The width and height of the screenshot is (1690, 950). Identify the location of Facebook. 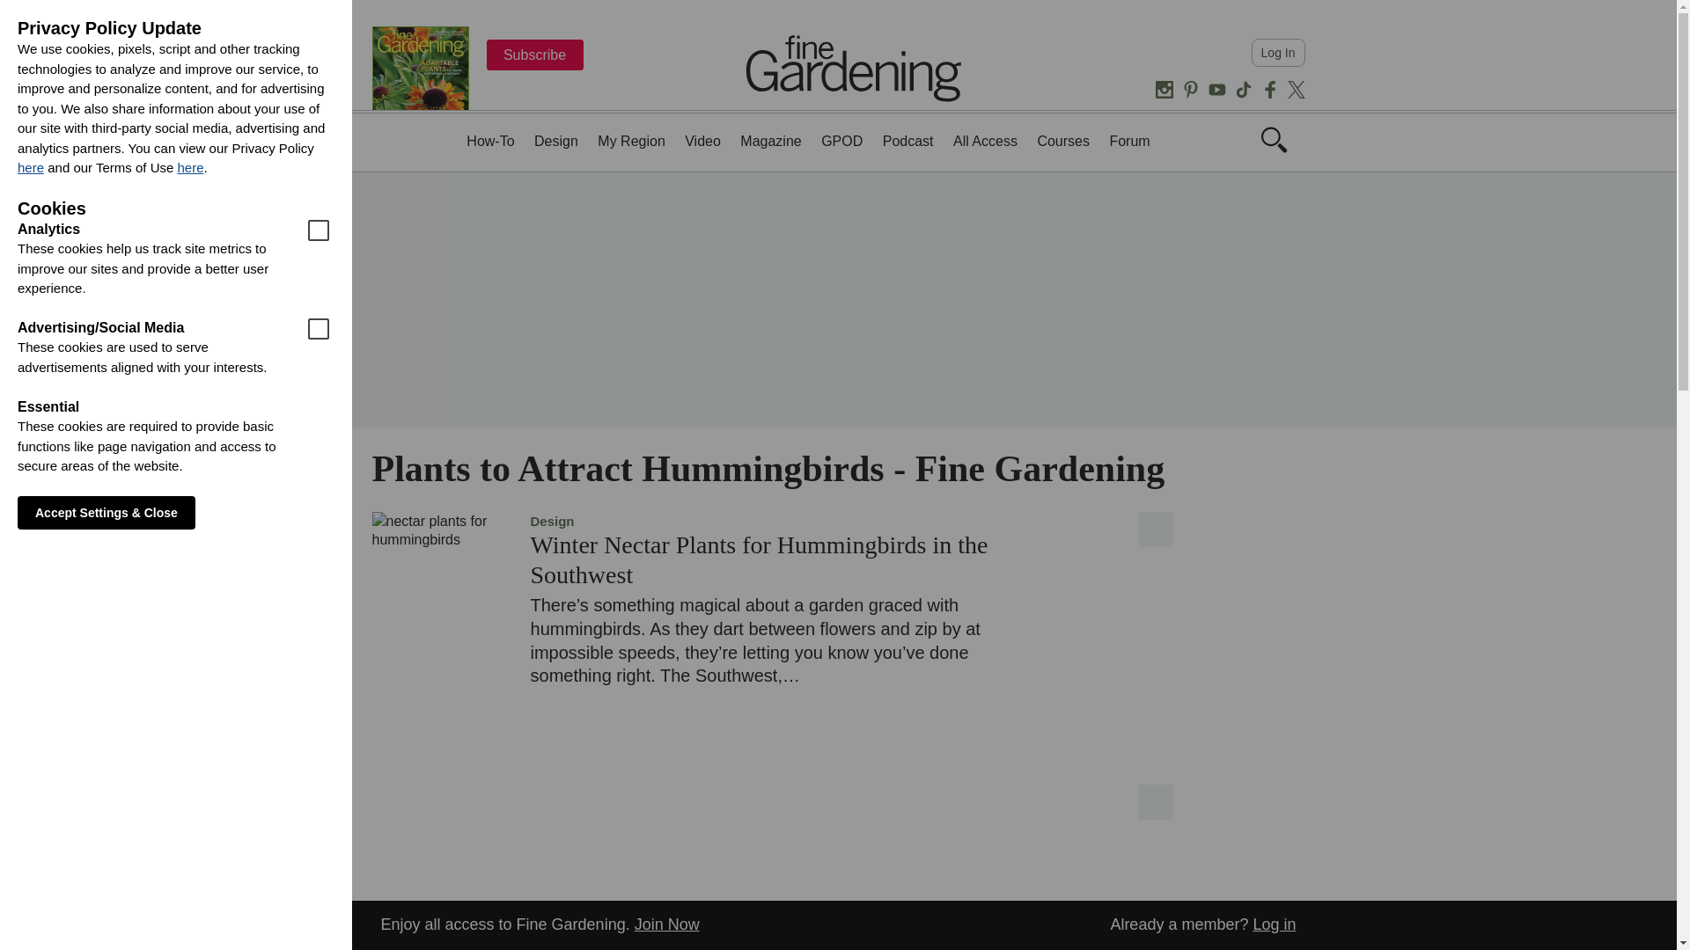
(1269, 90).